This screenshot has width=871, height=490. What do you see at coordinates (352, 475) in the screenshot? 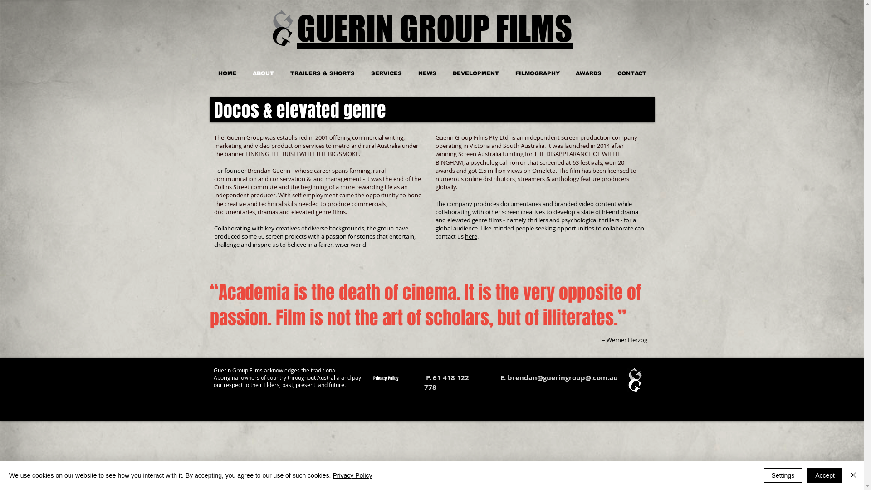
I see `Privacy Policy` at bounding box center [352, 475].